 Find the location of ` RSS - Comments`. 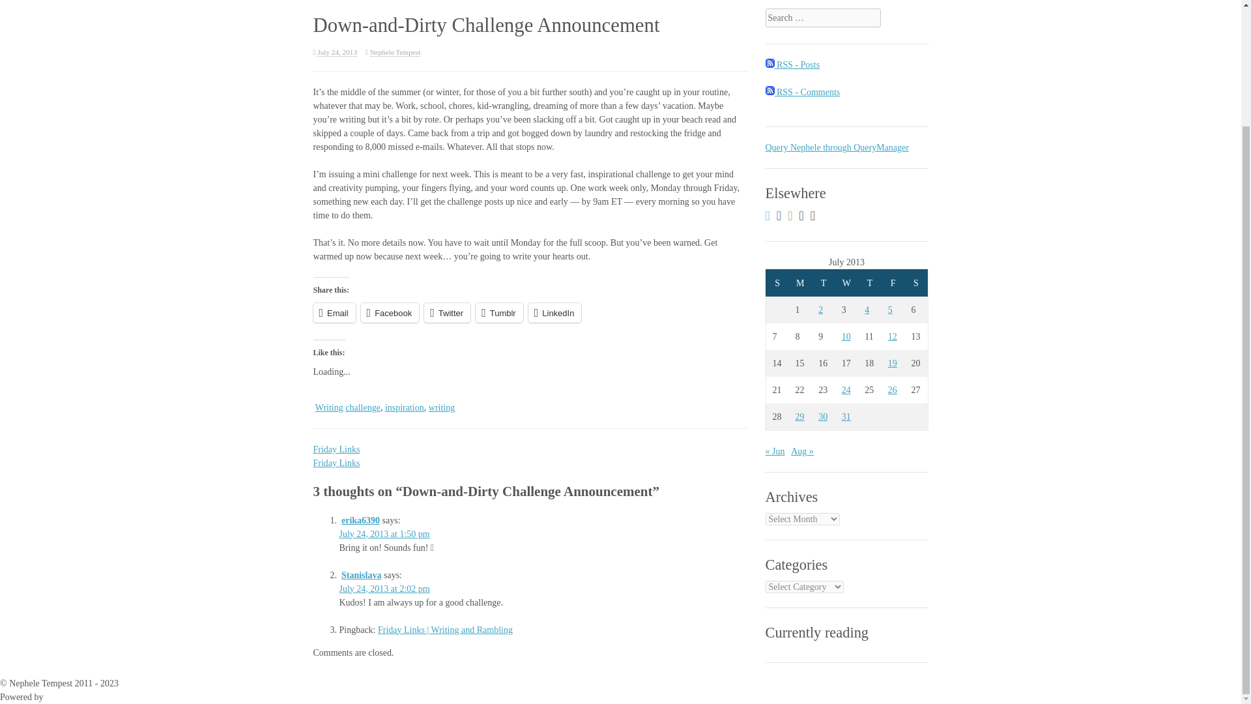

 RSS - Comments is located at coordinates (801, 92).